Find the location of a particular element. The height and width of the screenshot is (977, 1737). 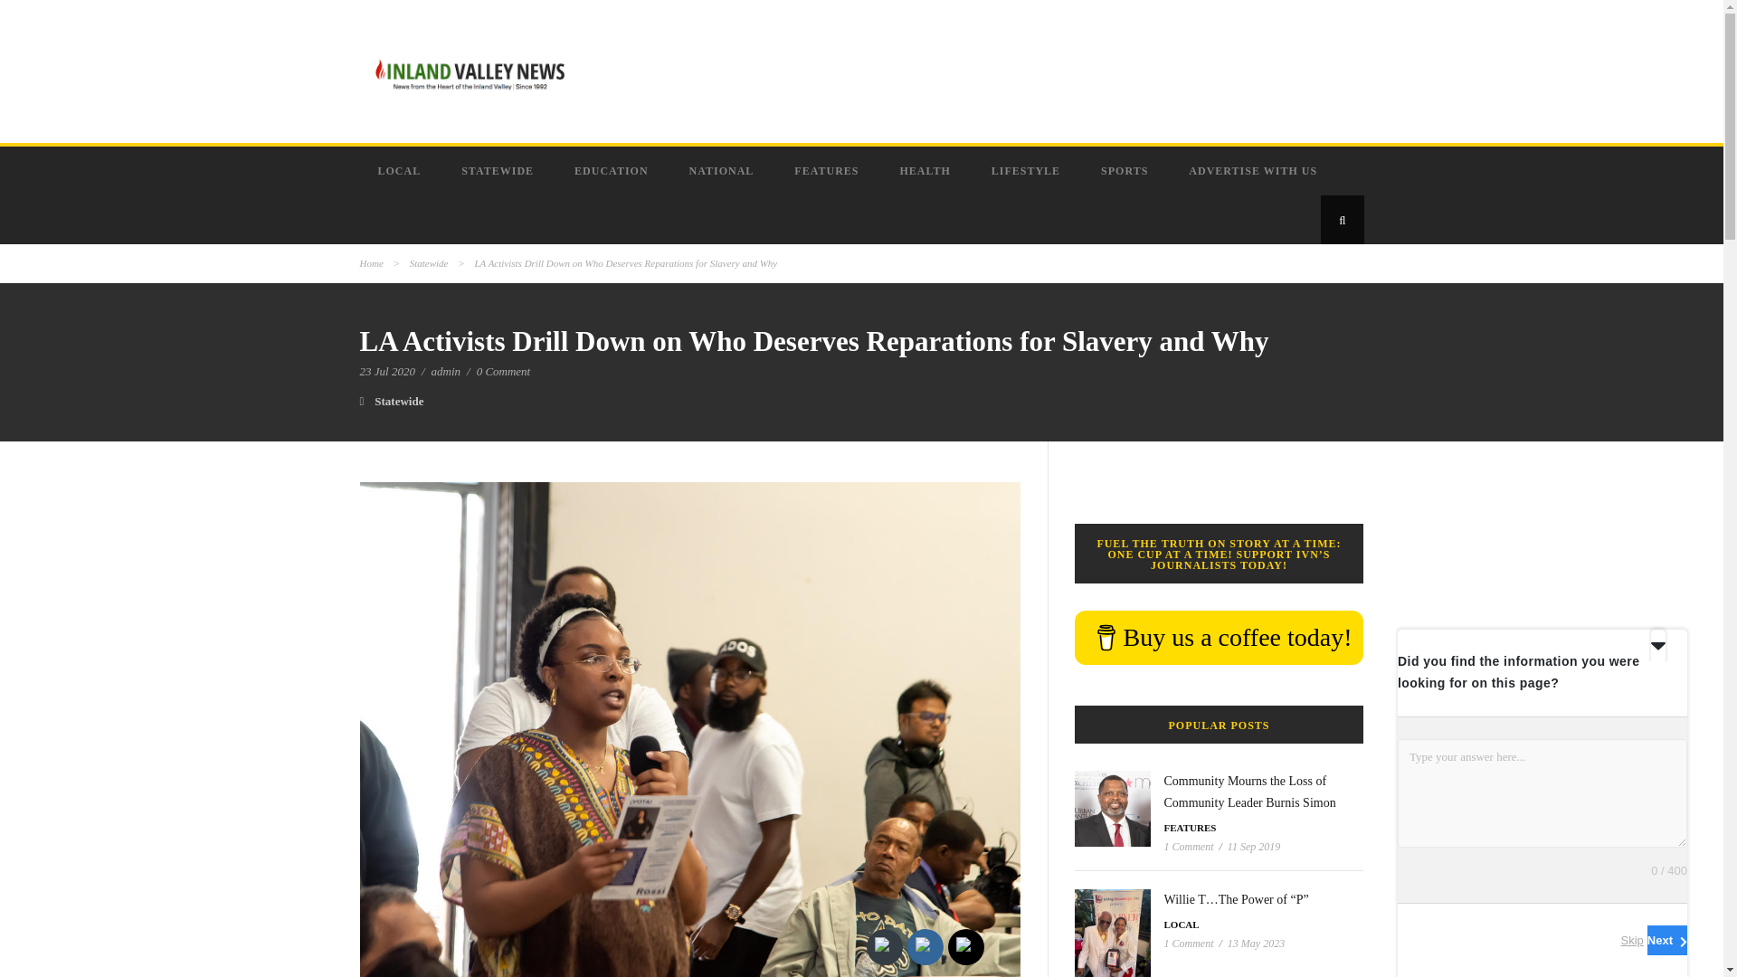

Home is located at coordinates (371, 263).